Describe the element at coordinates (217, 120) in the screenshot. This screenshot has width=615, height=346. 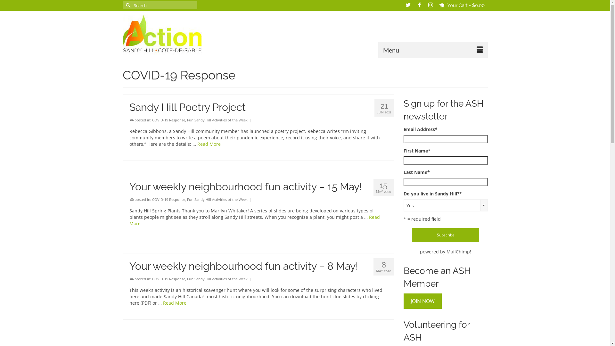
I see `Fun Sandy Hill Activities of the Week` at that location.